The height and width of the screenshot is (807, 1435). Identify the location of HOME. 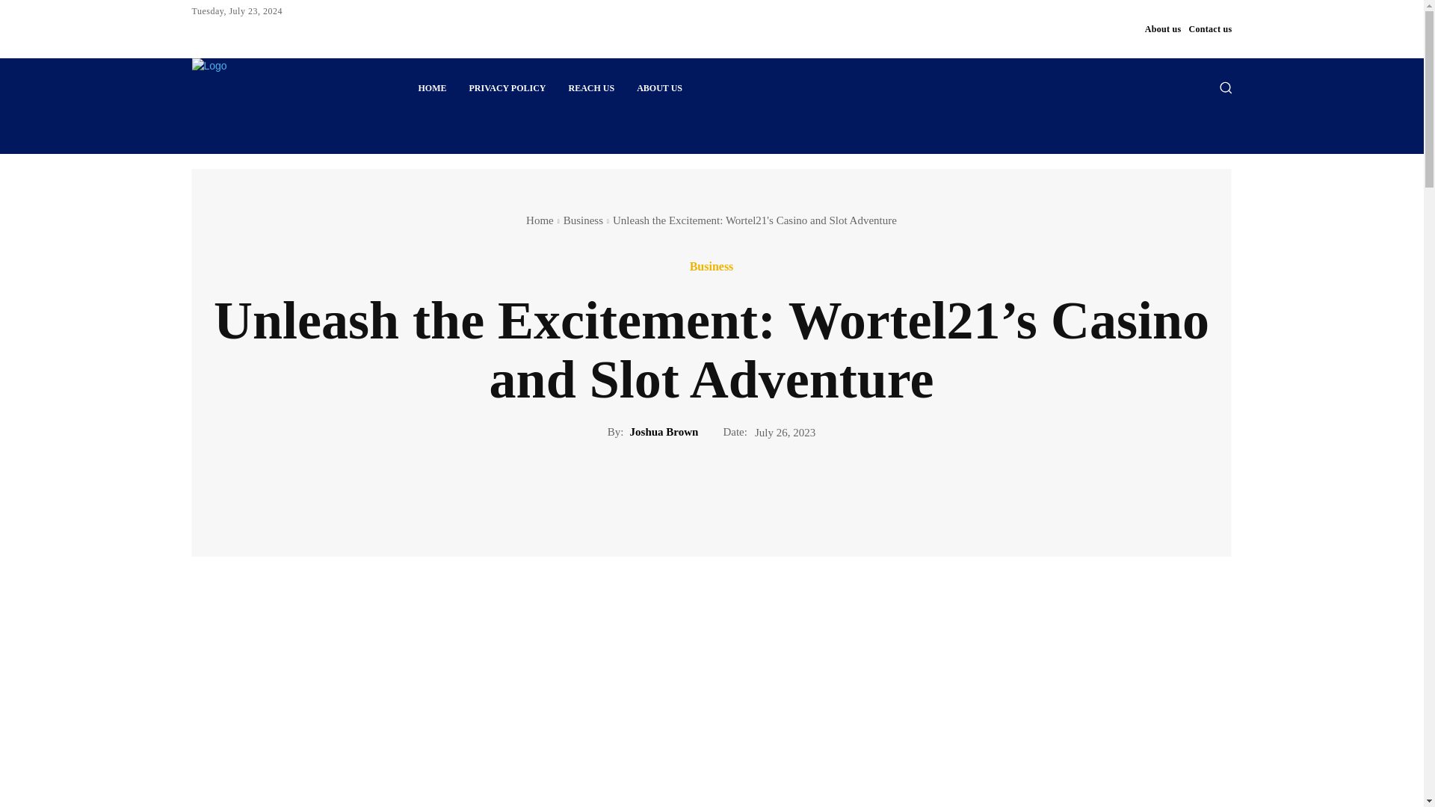
(432, 87).